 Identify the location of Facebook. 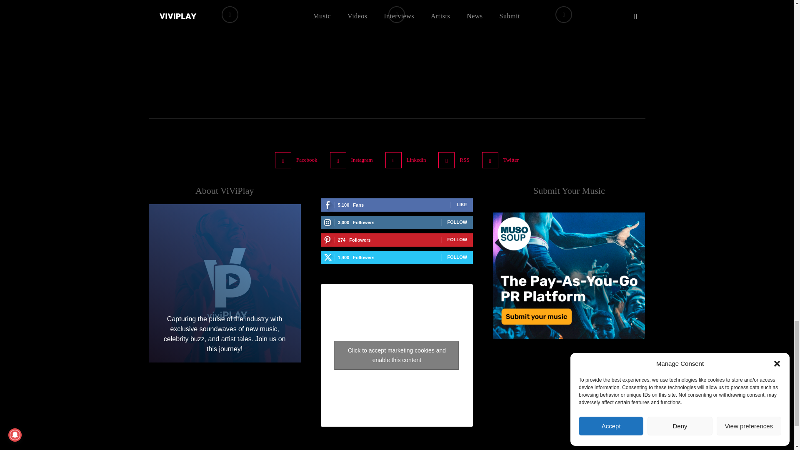
(283, 160).